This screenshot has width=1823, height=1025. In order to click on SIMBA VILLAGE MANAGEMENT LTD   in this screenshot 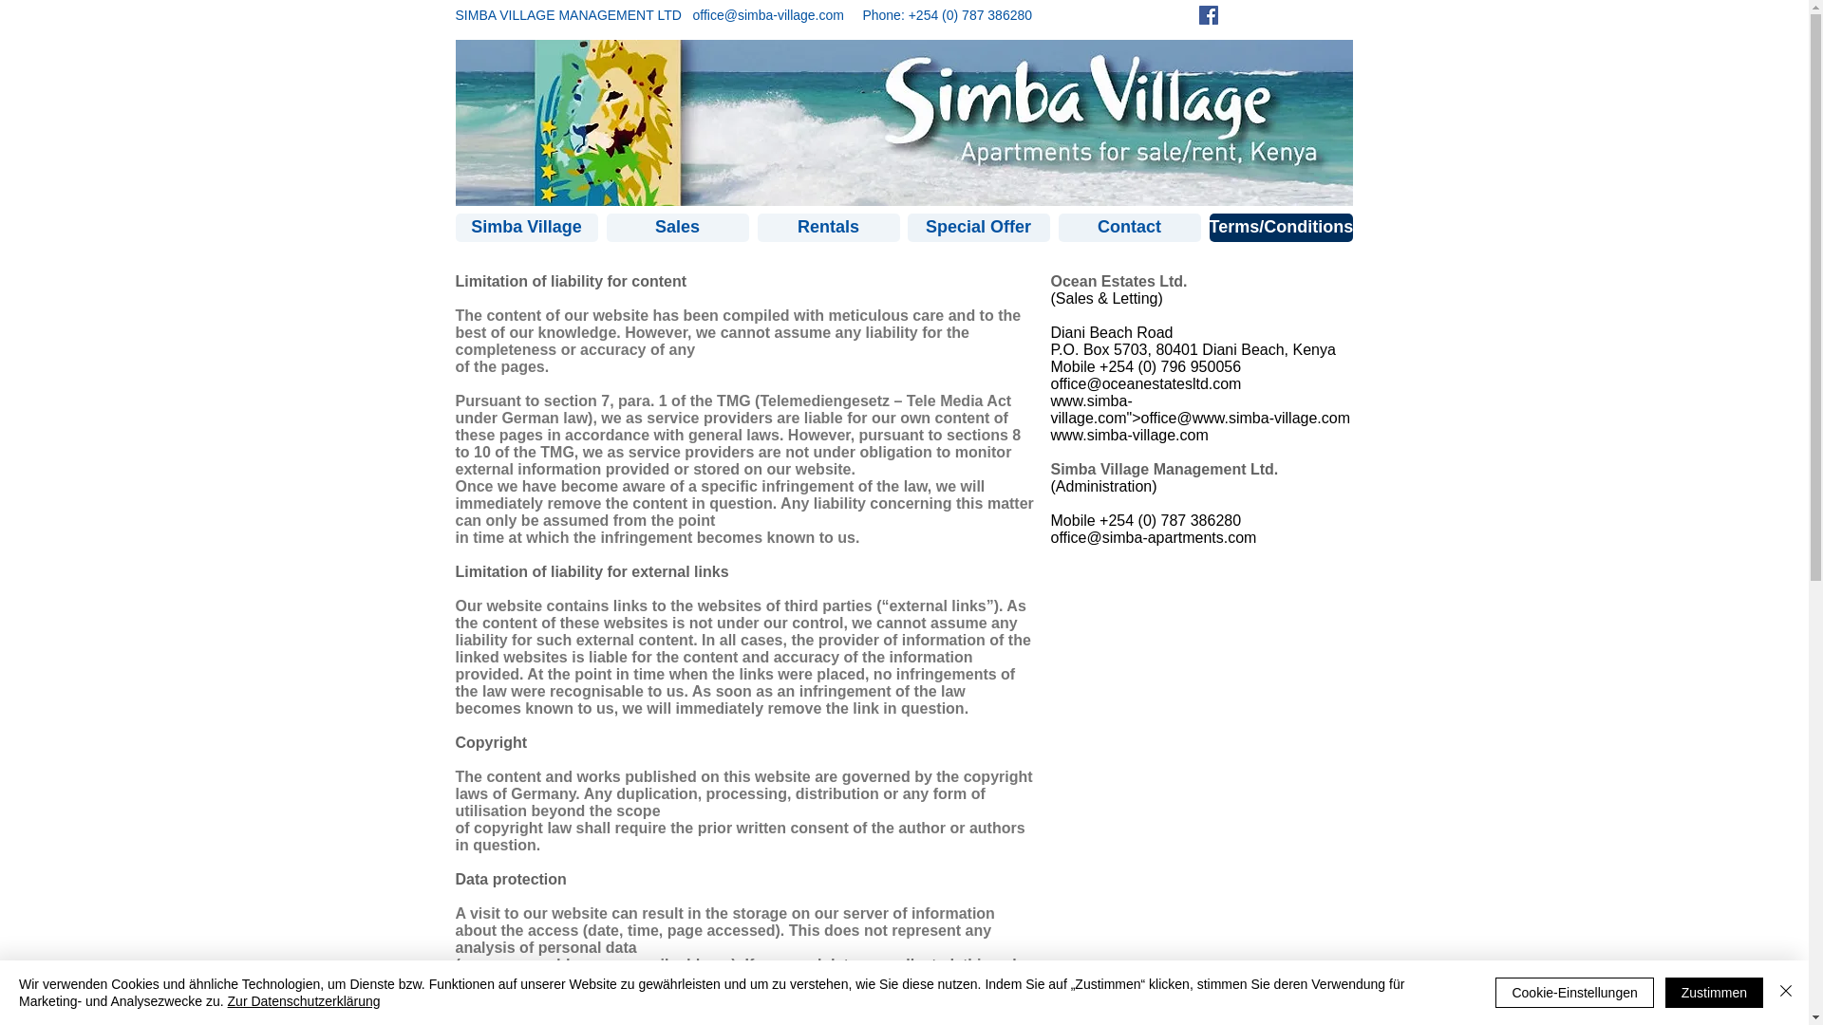, I will do `click(573, 14)`.